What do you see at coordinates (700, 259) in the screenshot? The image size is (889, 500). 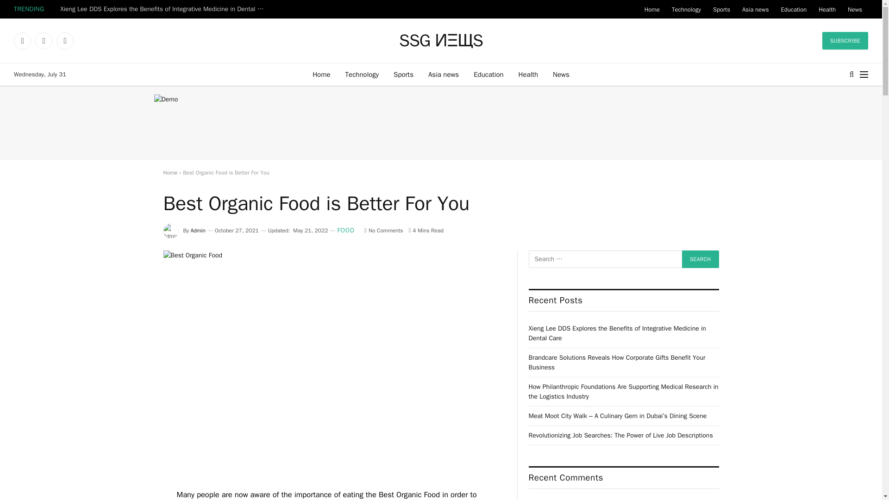 I see `Search` at bounding box center [700, 259].